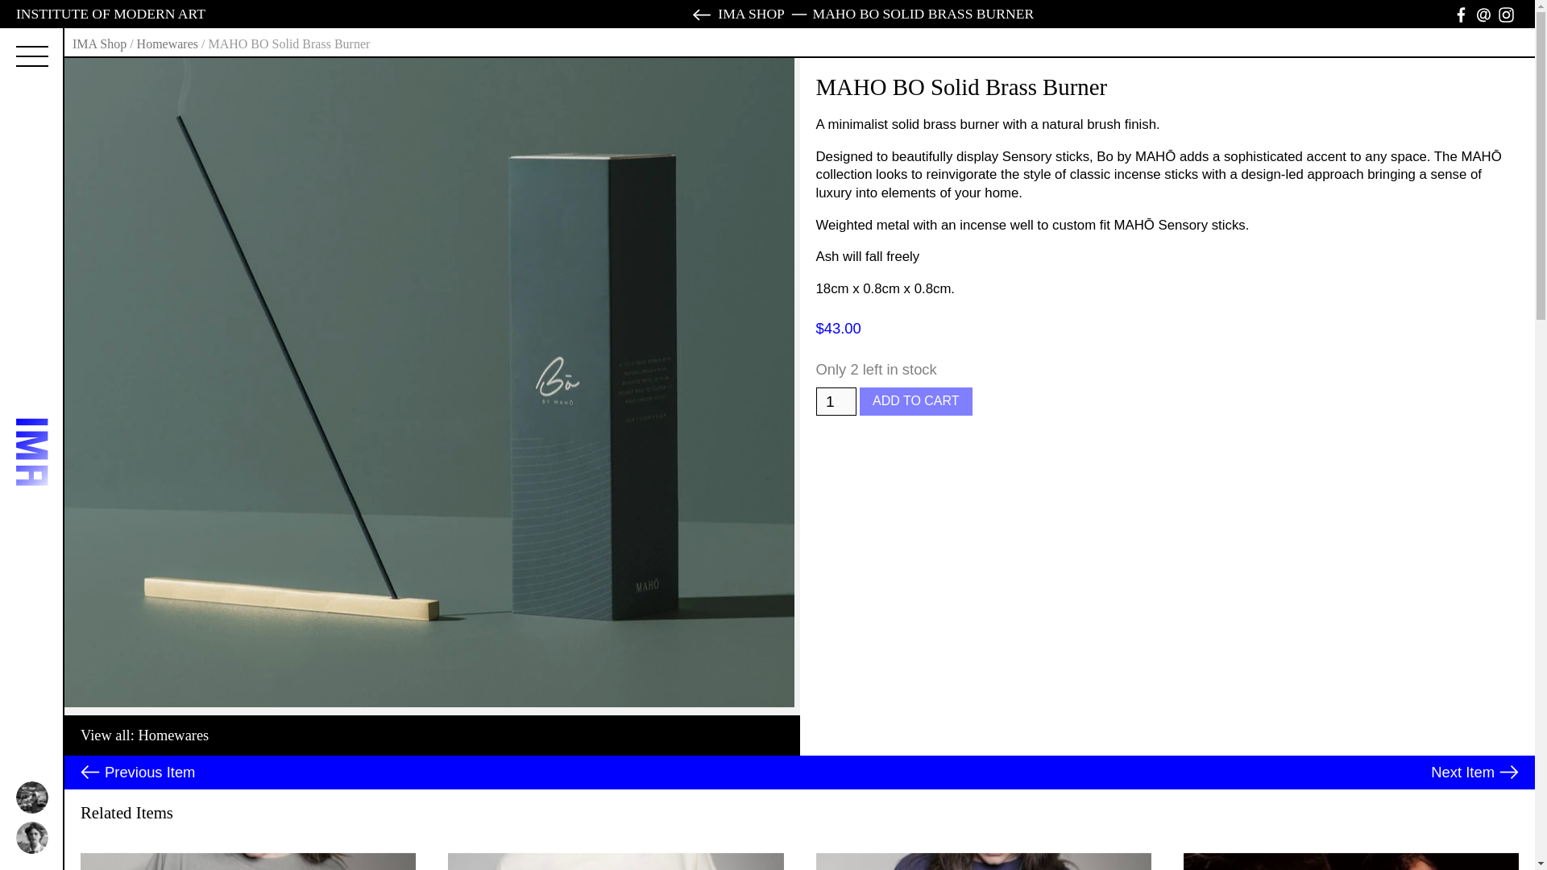  I want to click on 1, so click(836, 401).